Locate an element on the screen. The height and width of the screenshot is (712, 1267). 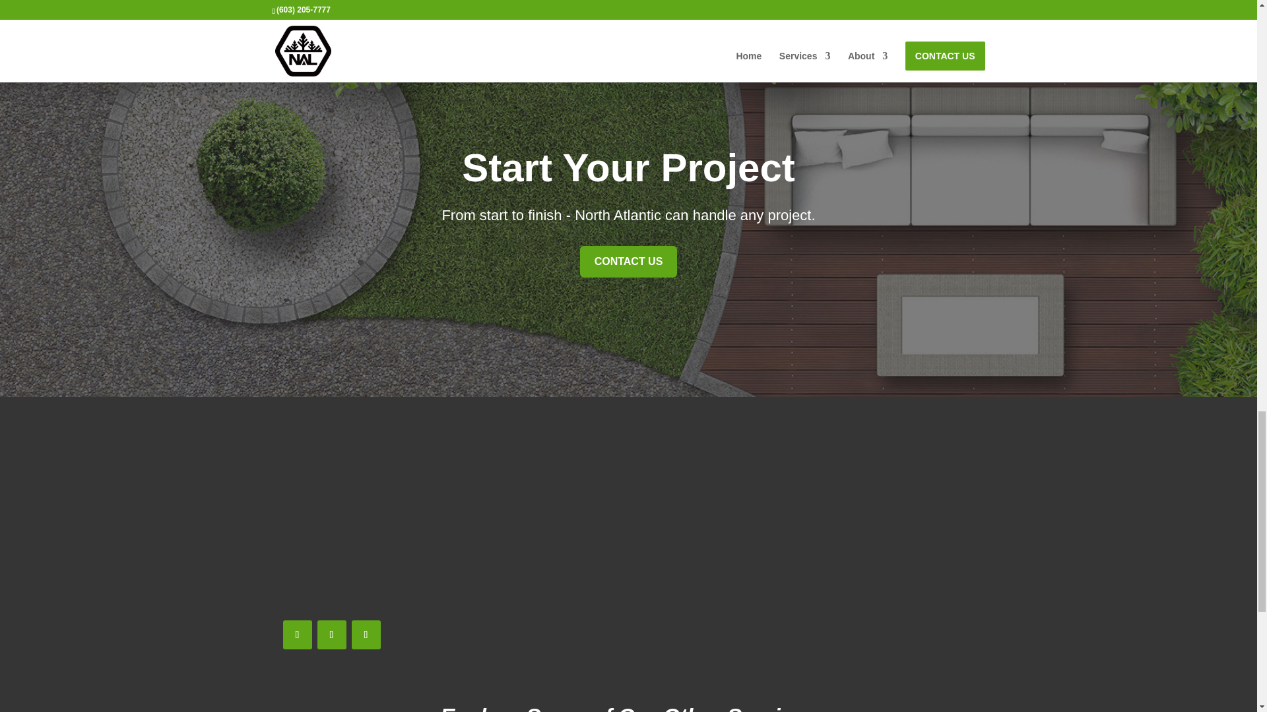
Follow on Facebook is located at coordinates (297, 634).